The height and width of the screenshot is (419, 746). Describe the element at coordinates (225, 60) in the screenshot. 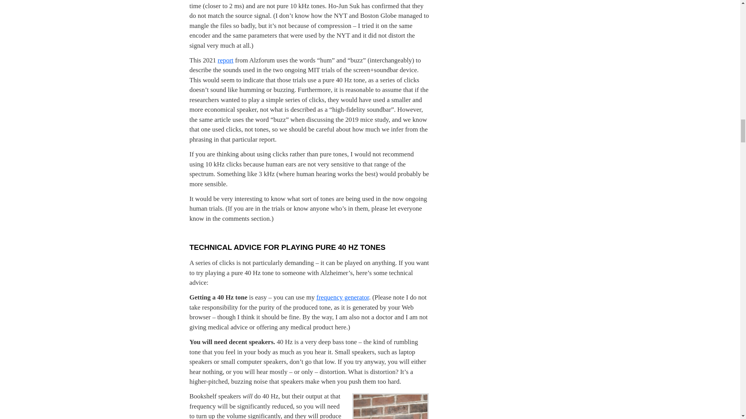

I see `report` at that location.